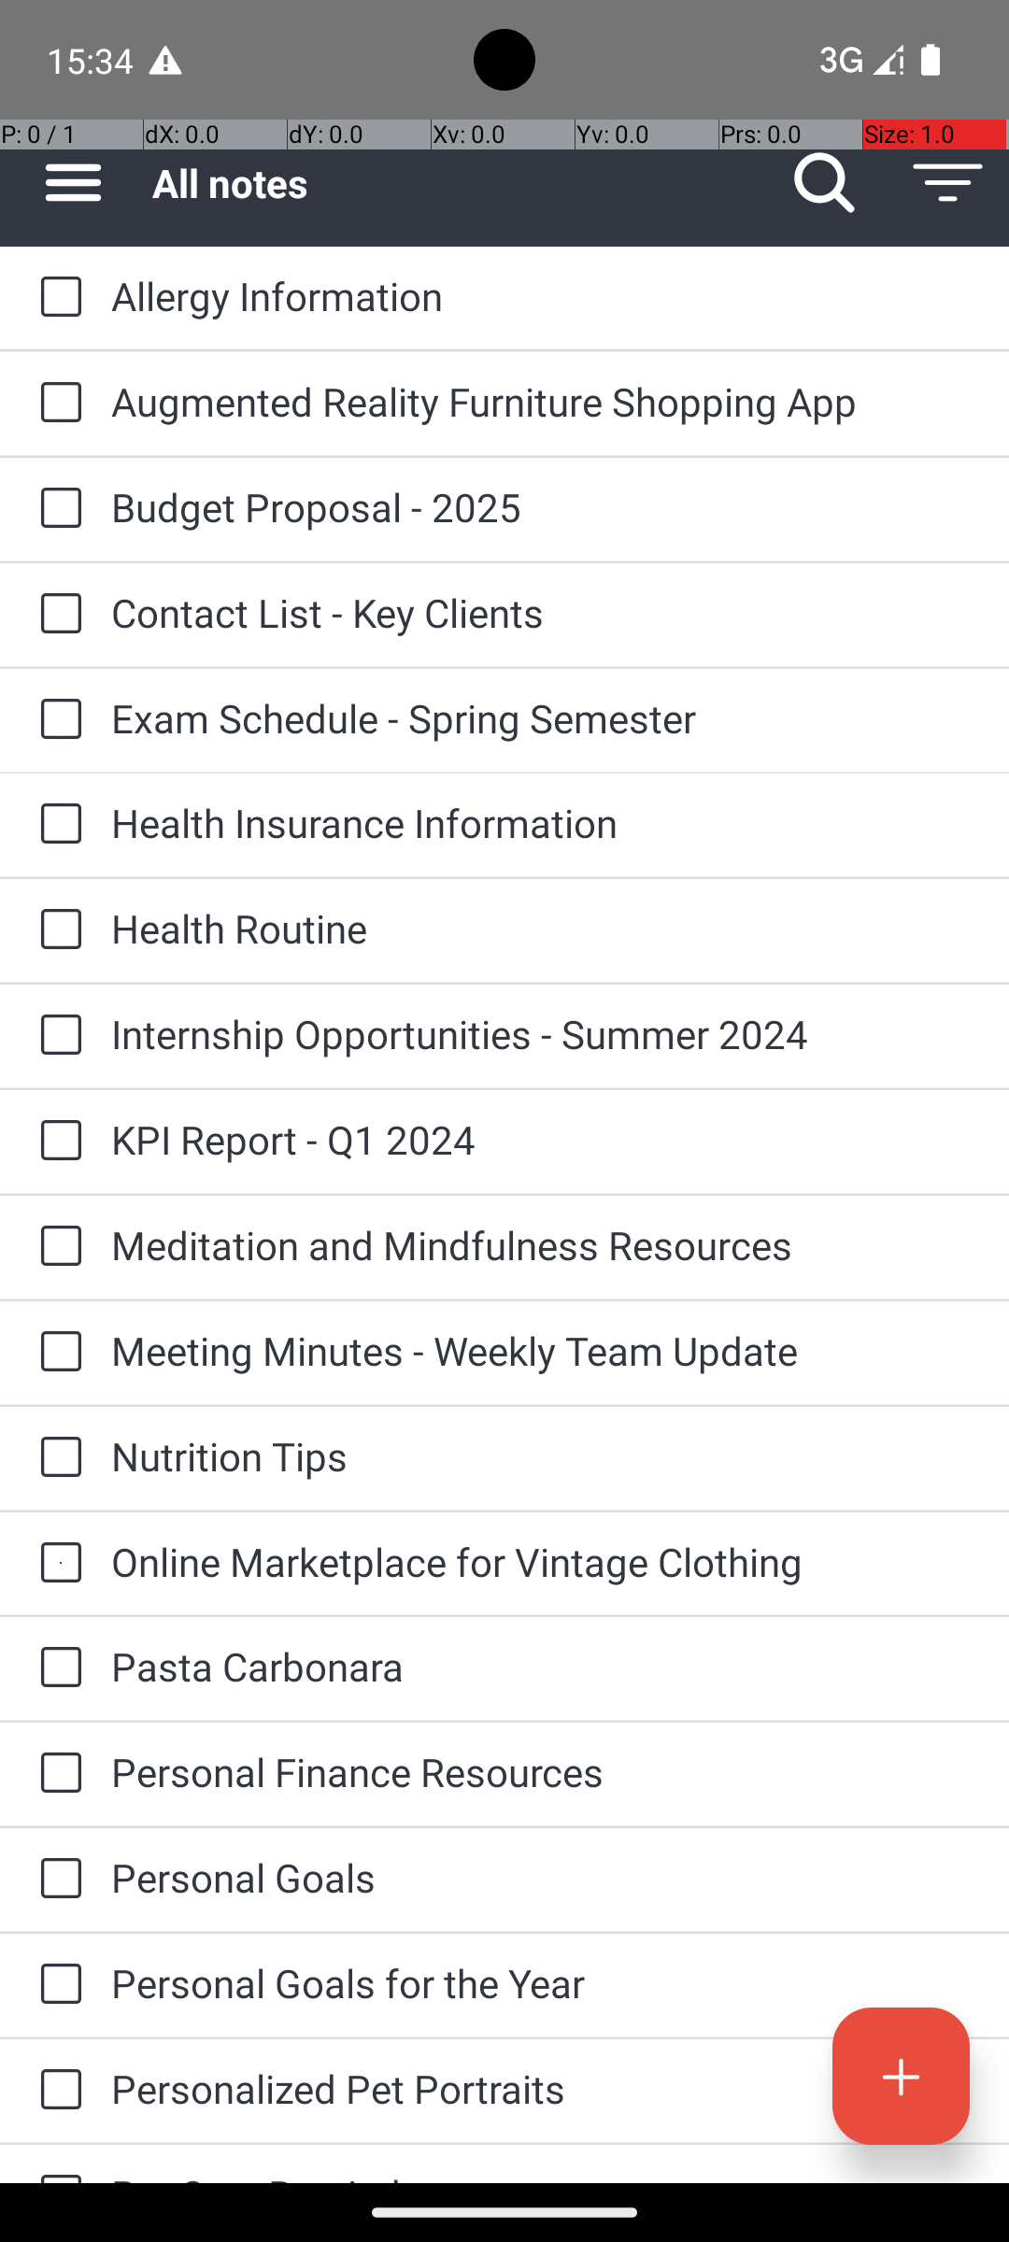  What do you see at coordinates (542, 717) in the screenshot?
I see `Exam Schedule - Spring Semester` at bounding box center [542, 717].